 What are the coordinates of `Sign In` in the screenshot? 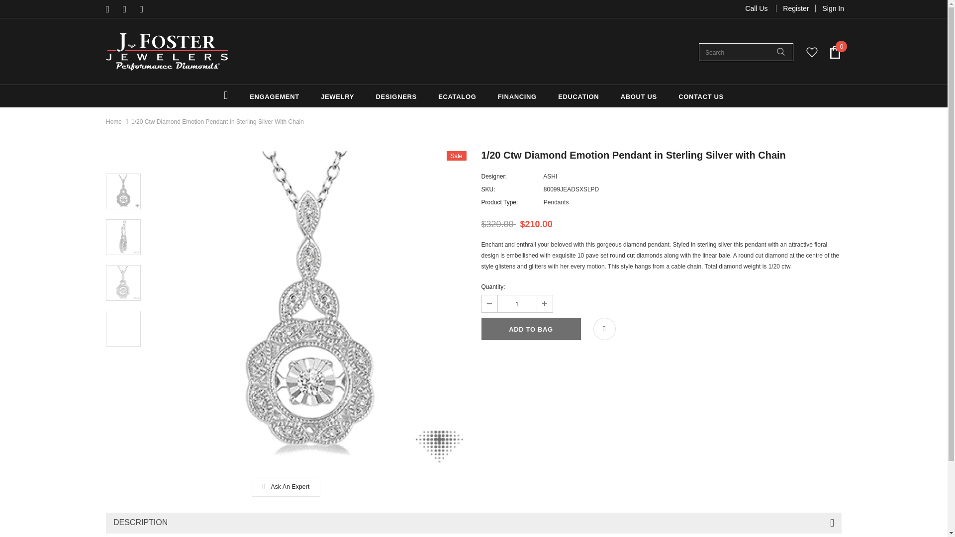 It's located at (830, 8).